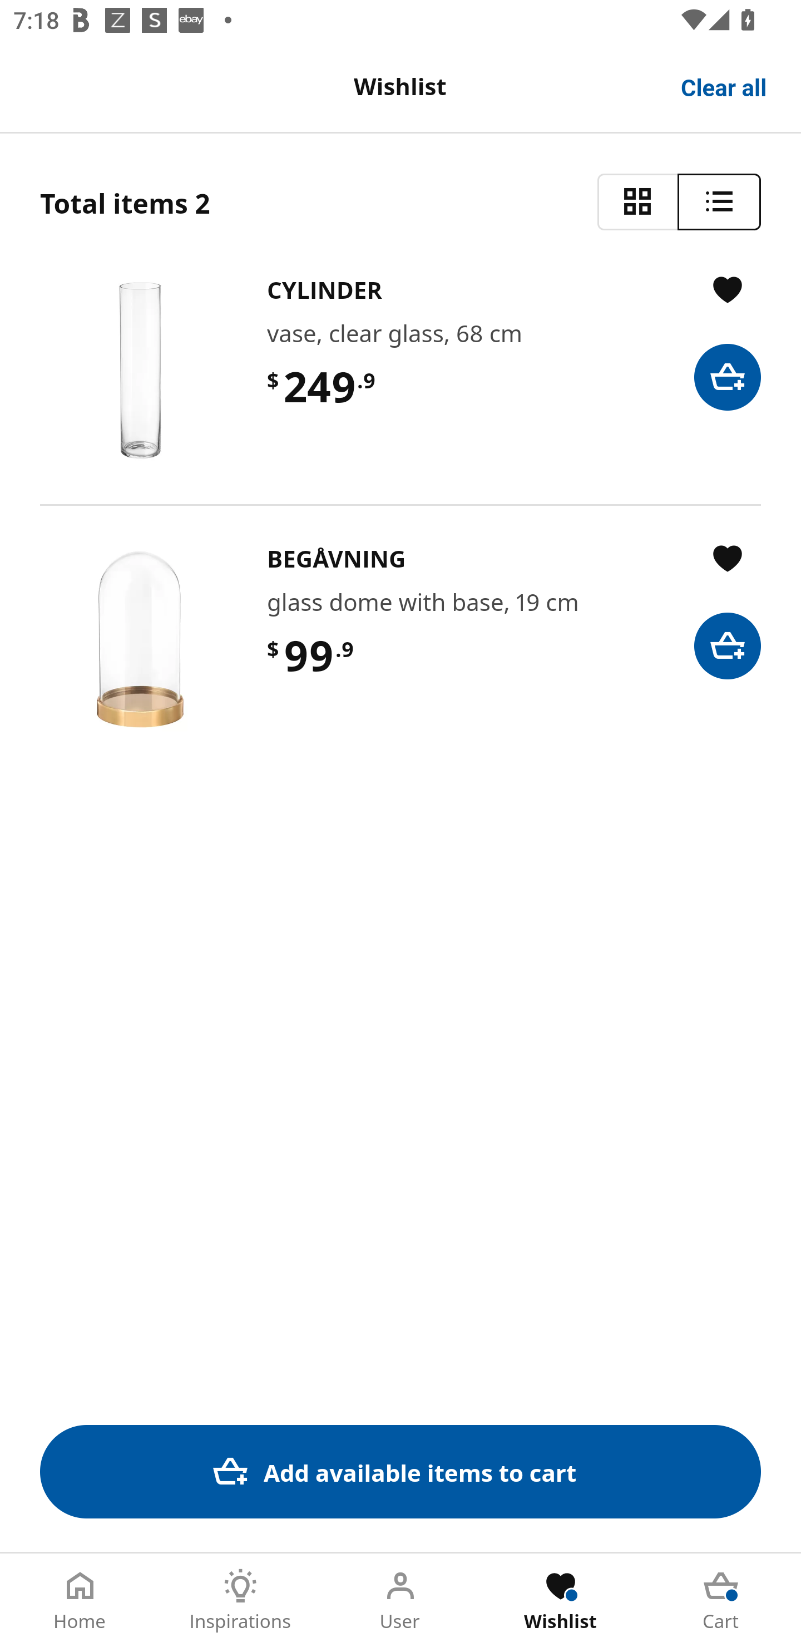  Describe the element at coordinates (724, 86) in the screenshot. I see `Clear all` at that location.